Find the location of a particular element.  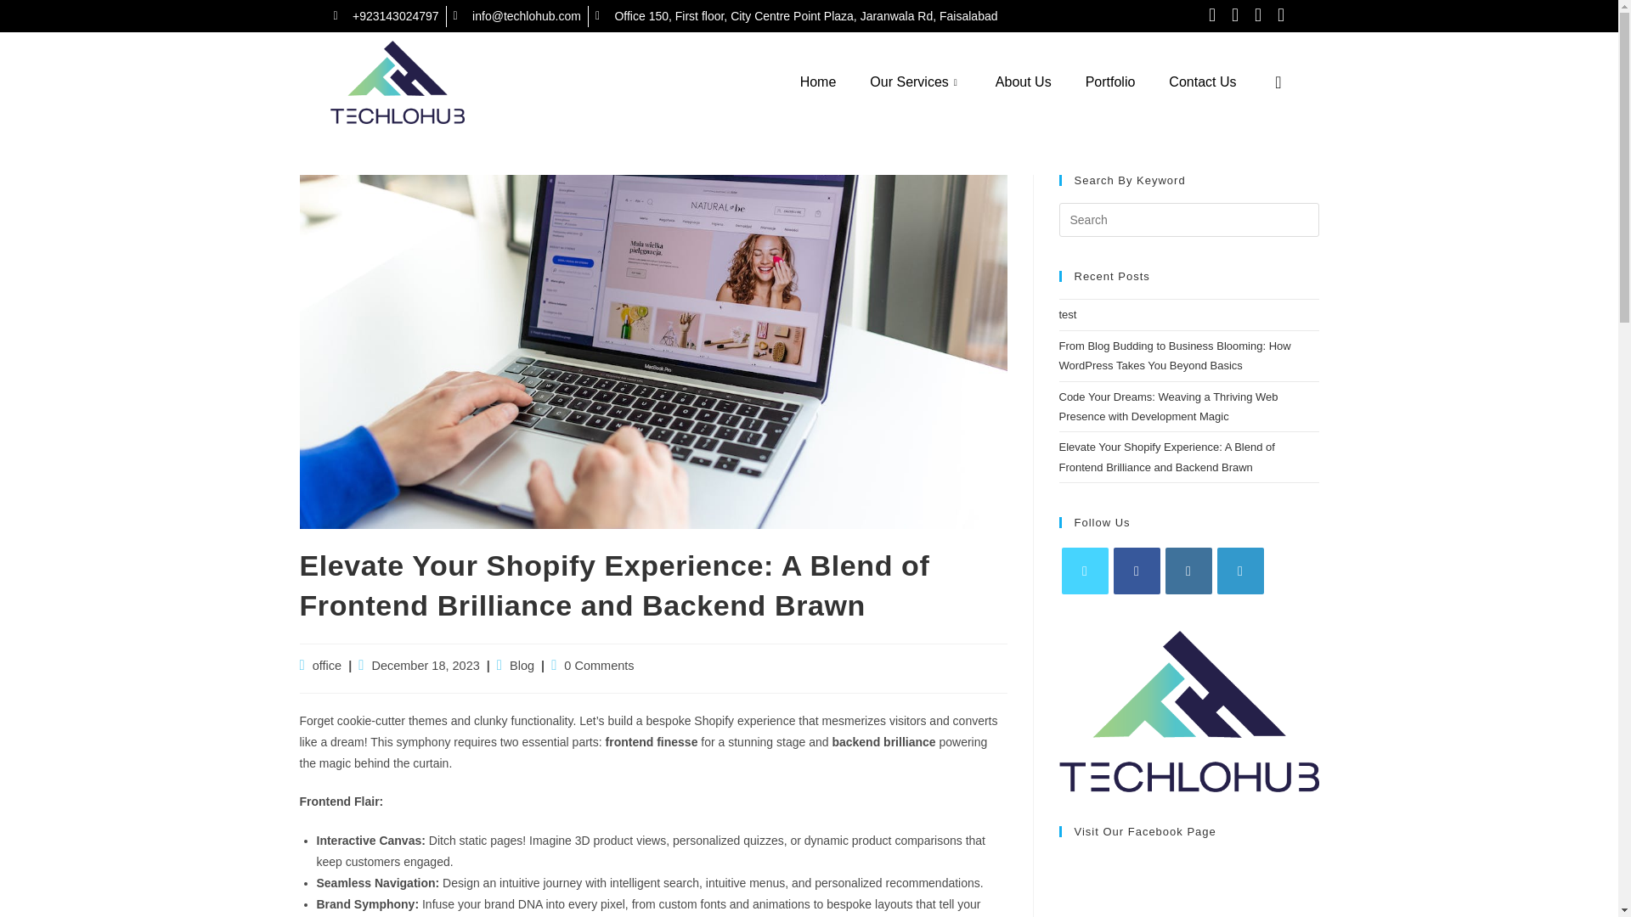

Contact Us is located at coordinates (1201, 82).